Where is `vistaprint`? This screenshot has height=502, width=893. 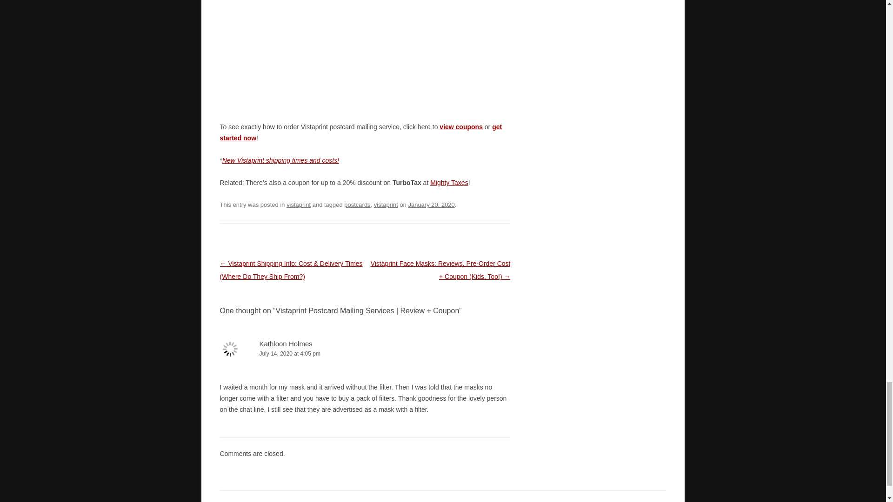
vistaprint is located at coordinates (386, 205).